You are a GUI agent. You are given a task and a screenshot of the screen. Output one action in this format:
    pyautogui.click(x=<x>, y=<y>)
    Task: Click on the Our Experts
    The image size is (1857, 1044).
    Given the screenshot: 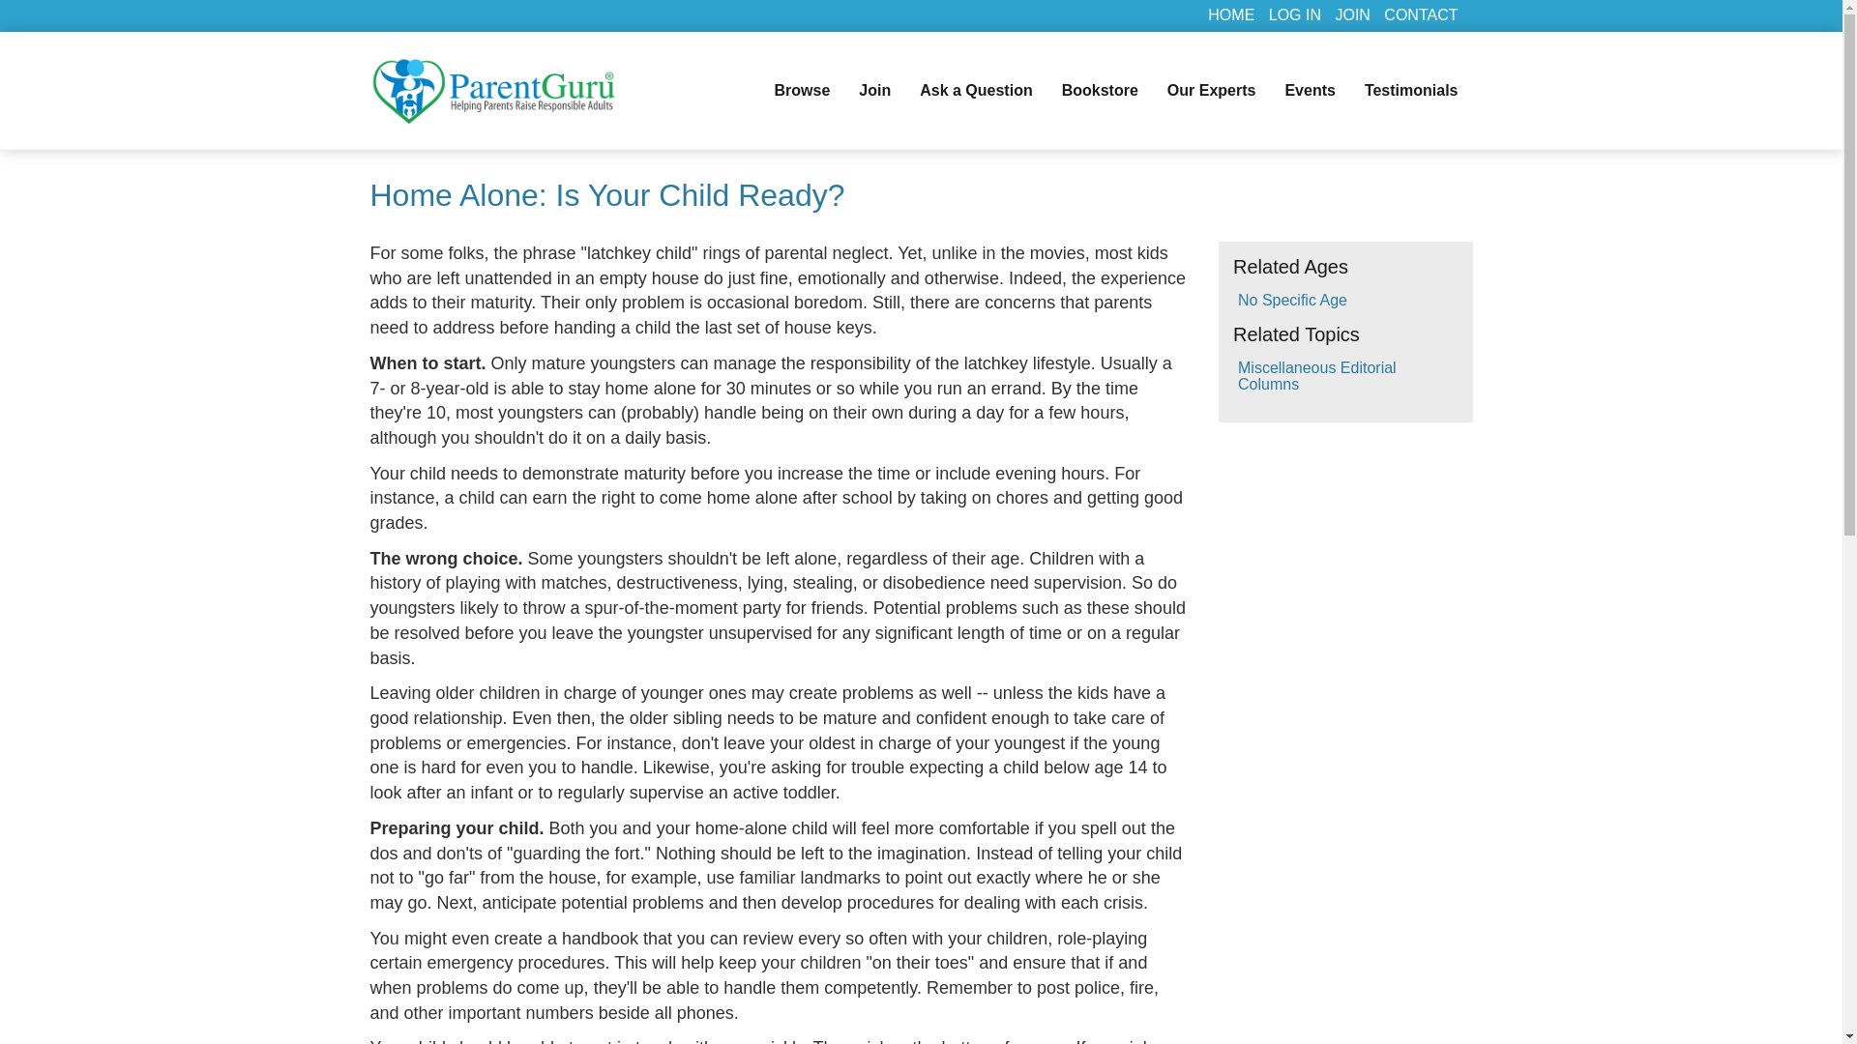 What is the action you would take?
    pyautogui.click(x=1211, y=91)
    